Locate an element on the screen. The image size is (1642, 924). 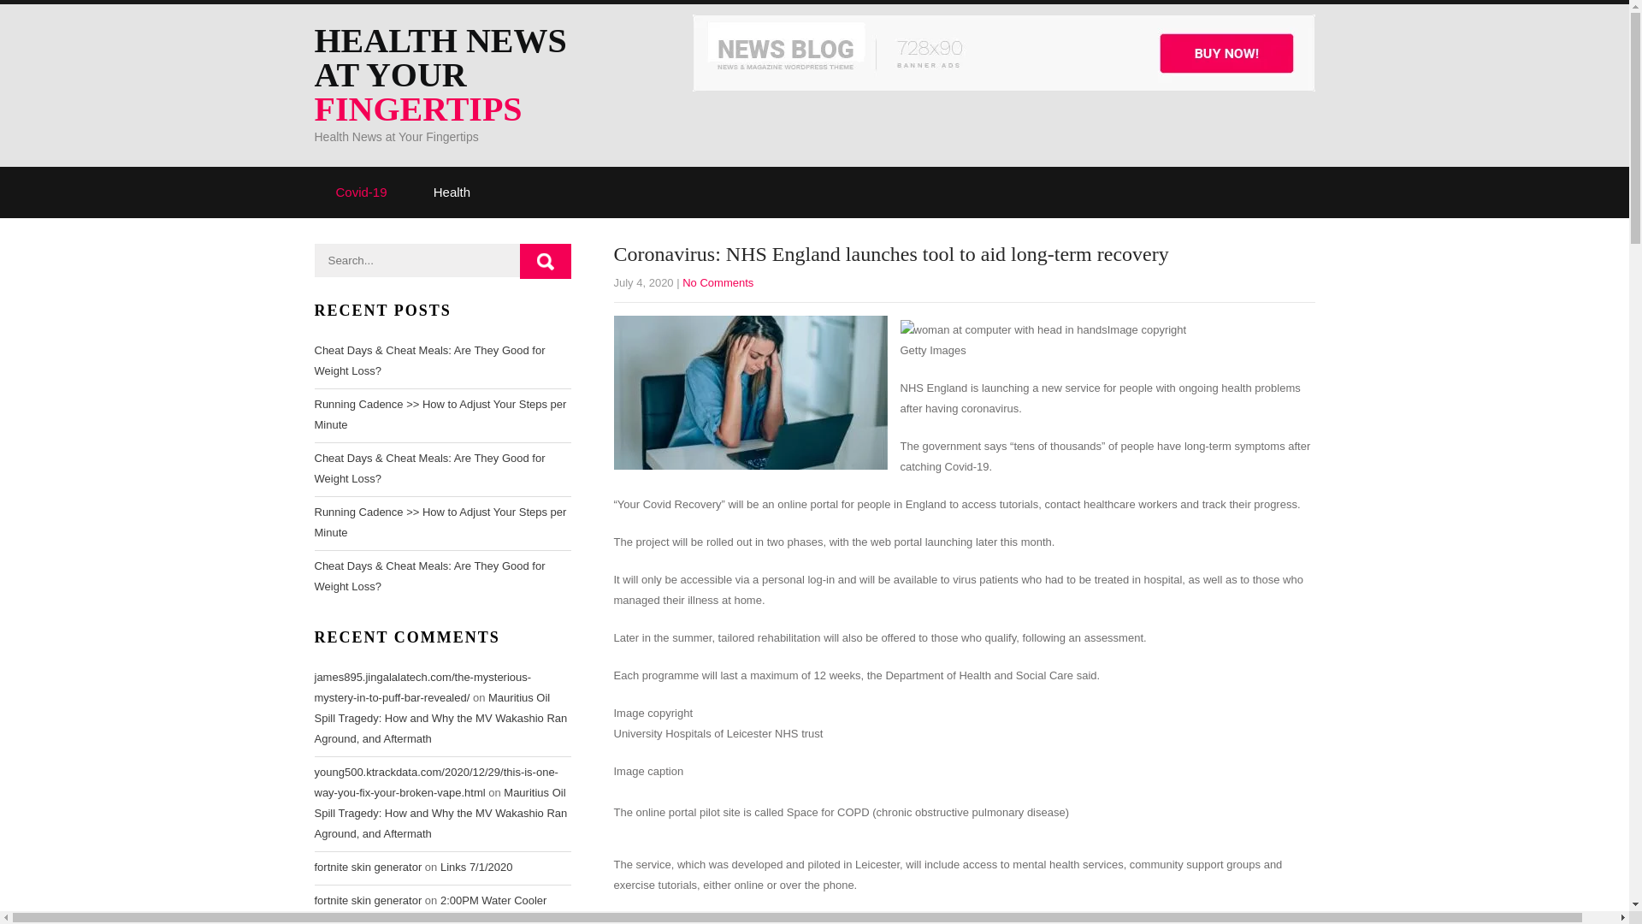
fortnite skin generator is located at coordinates (368, 866).